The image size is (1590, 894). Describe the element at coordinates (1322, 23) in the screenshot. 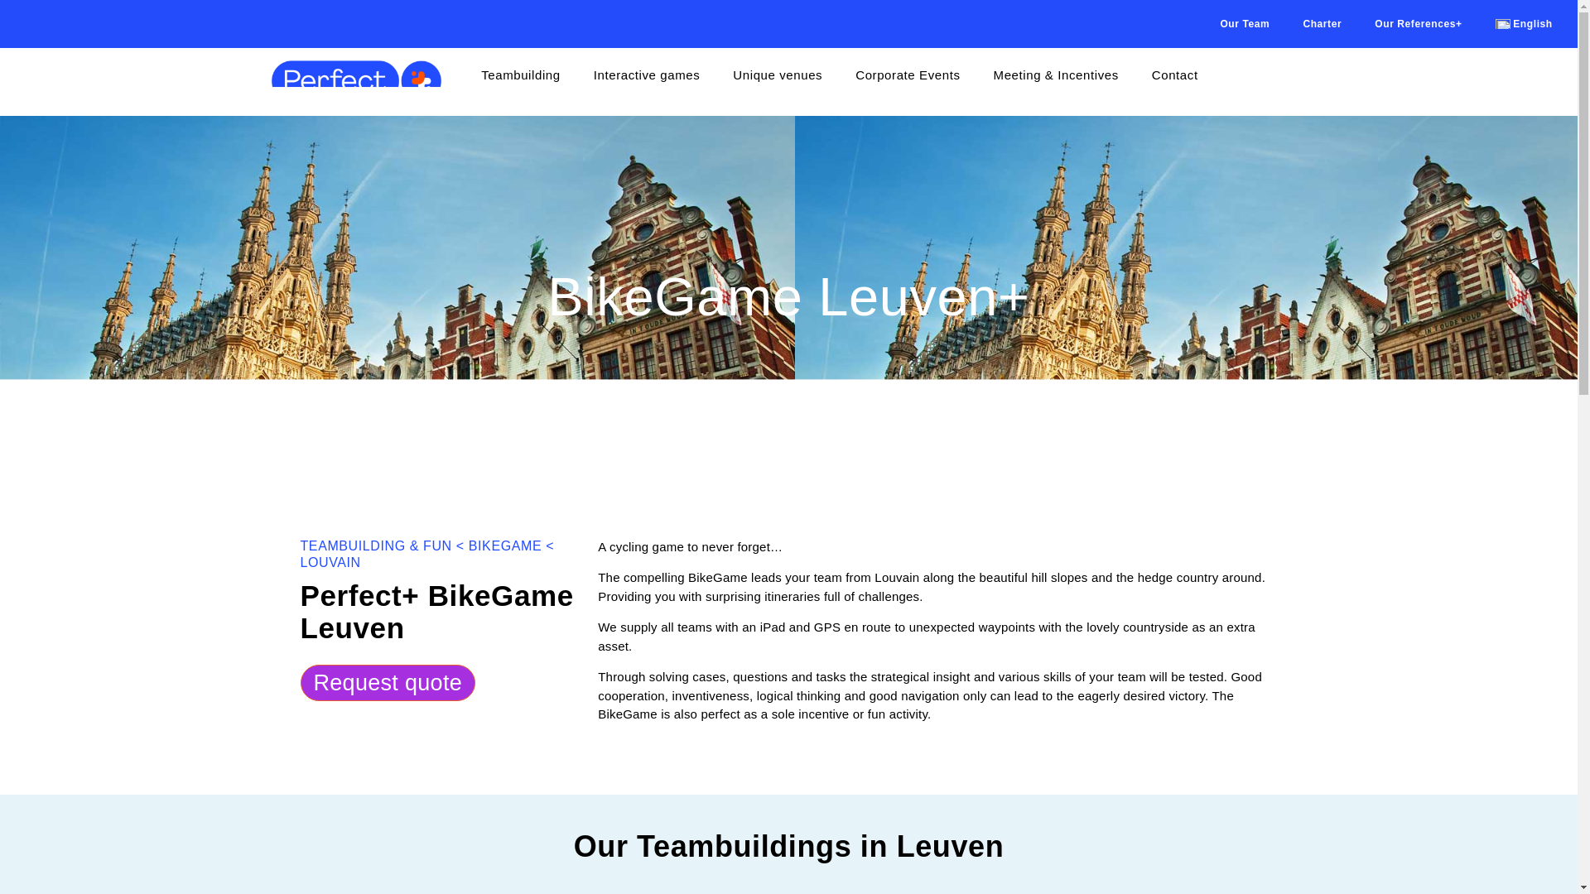

I see `Charter` at that location.